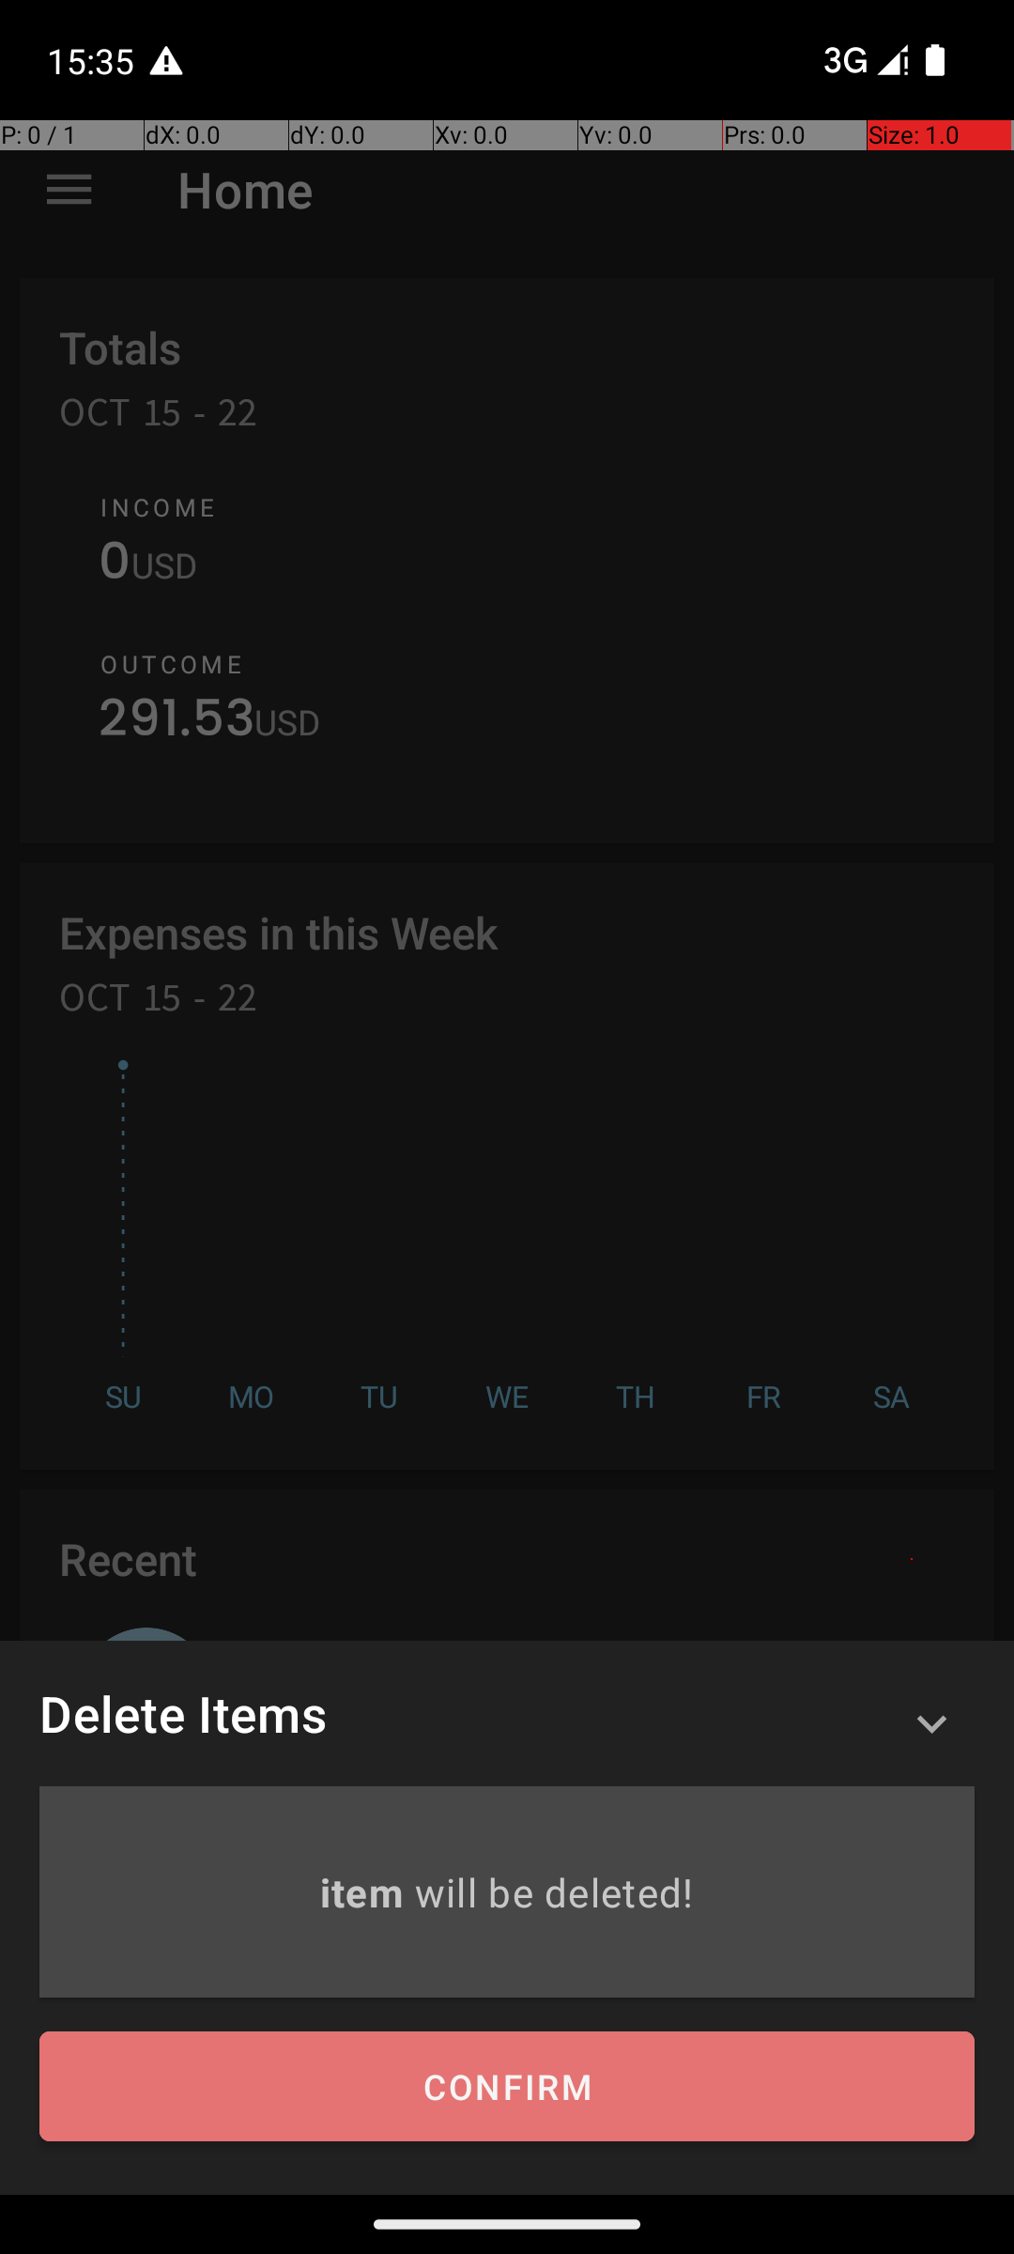 Image resolution: width=1014 pixels, height=2254 pixels. Describe the element at coordinates (366, 1891) in the screenshot. I see `item ` at that location.